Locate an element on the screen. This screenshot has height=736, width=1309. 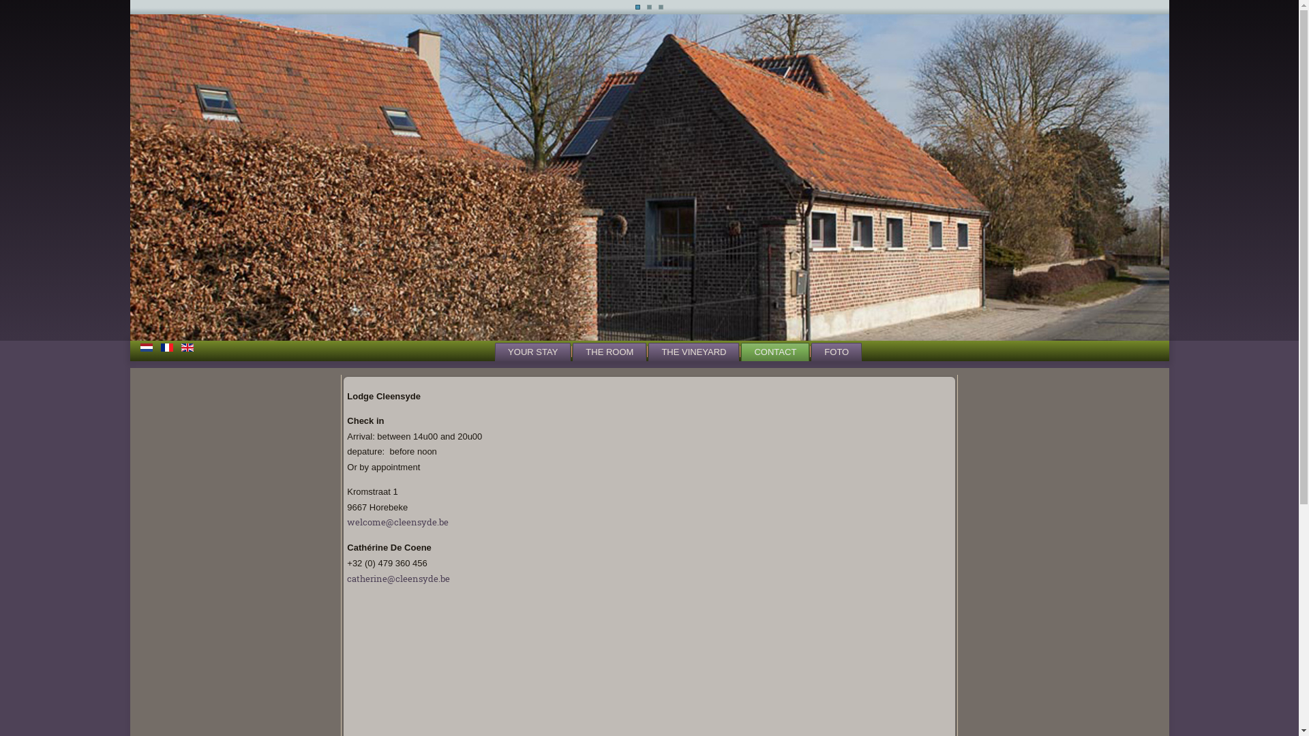
English (UK) is located at coordinates (187, 348).